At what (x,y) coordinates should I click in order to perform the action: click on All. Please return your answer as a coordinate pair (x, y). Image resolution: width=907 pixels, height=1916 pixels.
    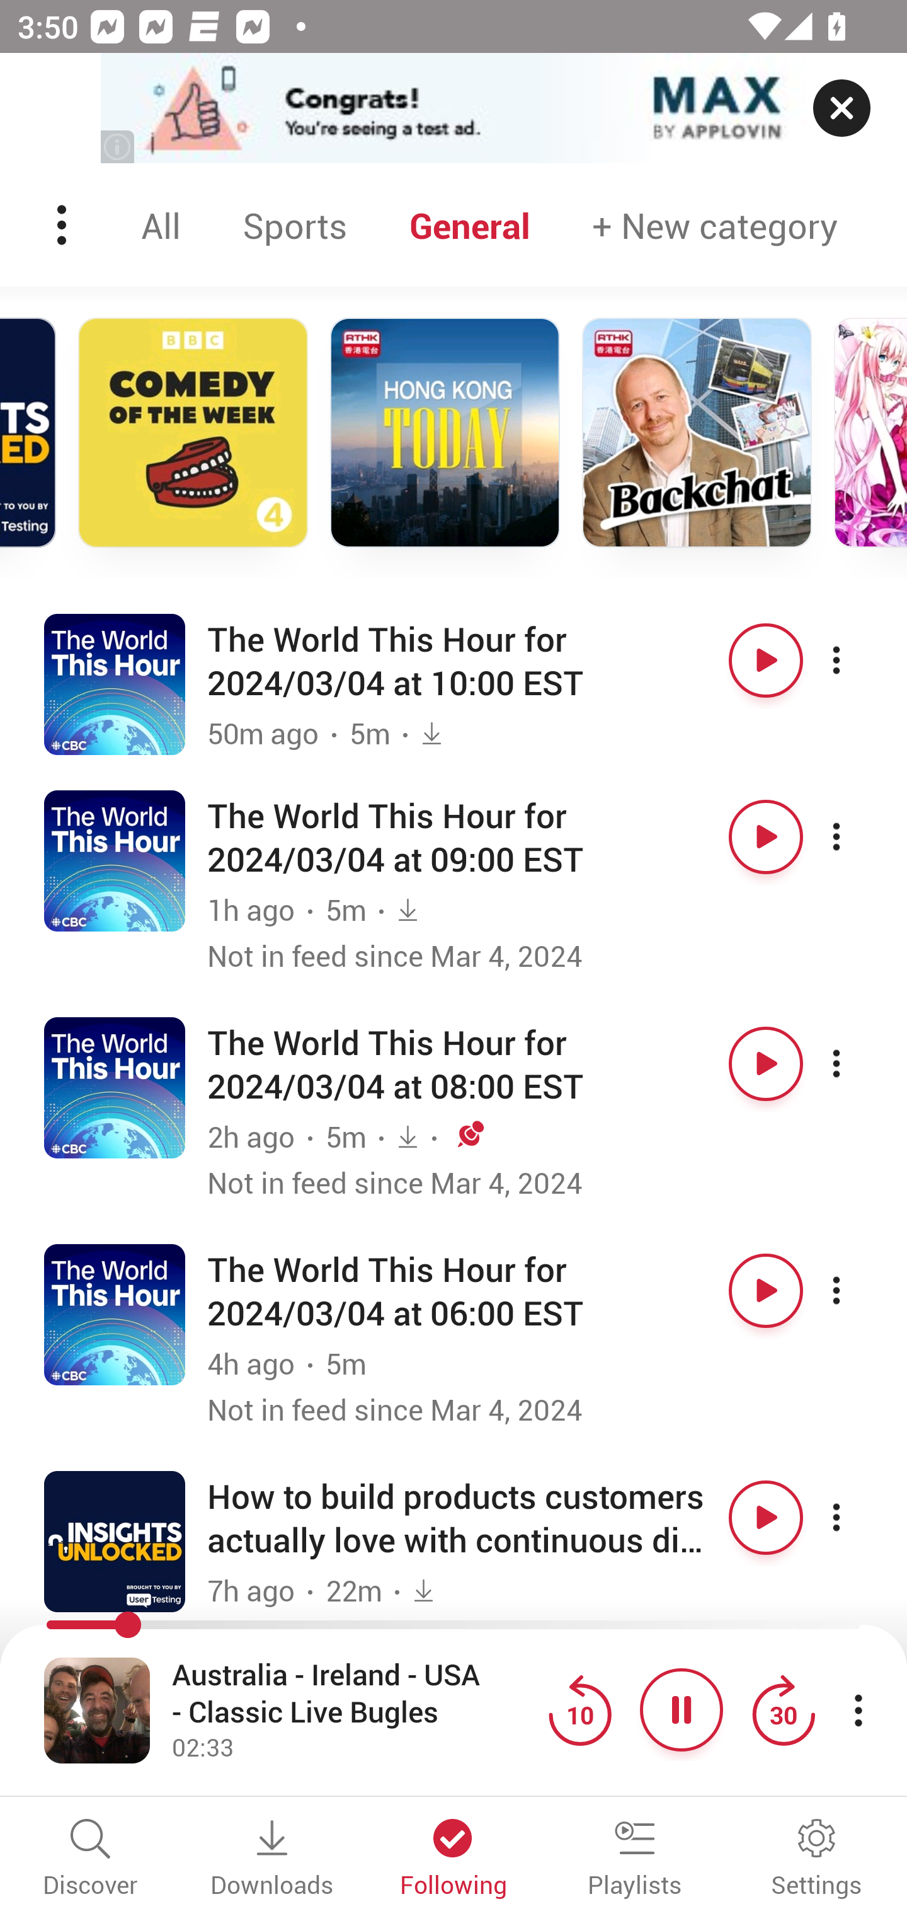
    Looking at the image, I should click on (161, 225).